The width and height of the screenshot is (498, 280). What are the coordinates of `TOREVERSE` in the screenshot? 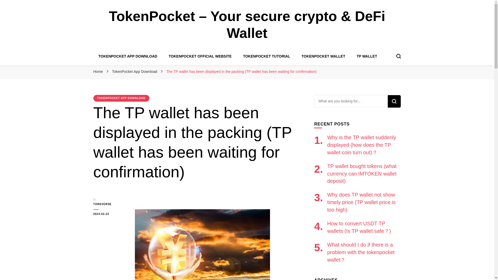 It's located at (110, 204).